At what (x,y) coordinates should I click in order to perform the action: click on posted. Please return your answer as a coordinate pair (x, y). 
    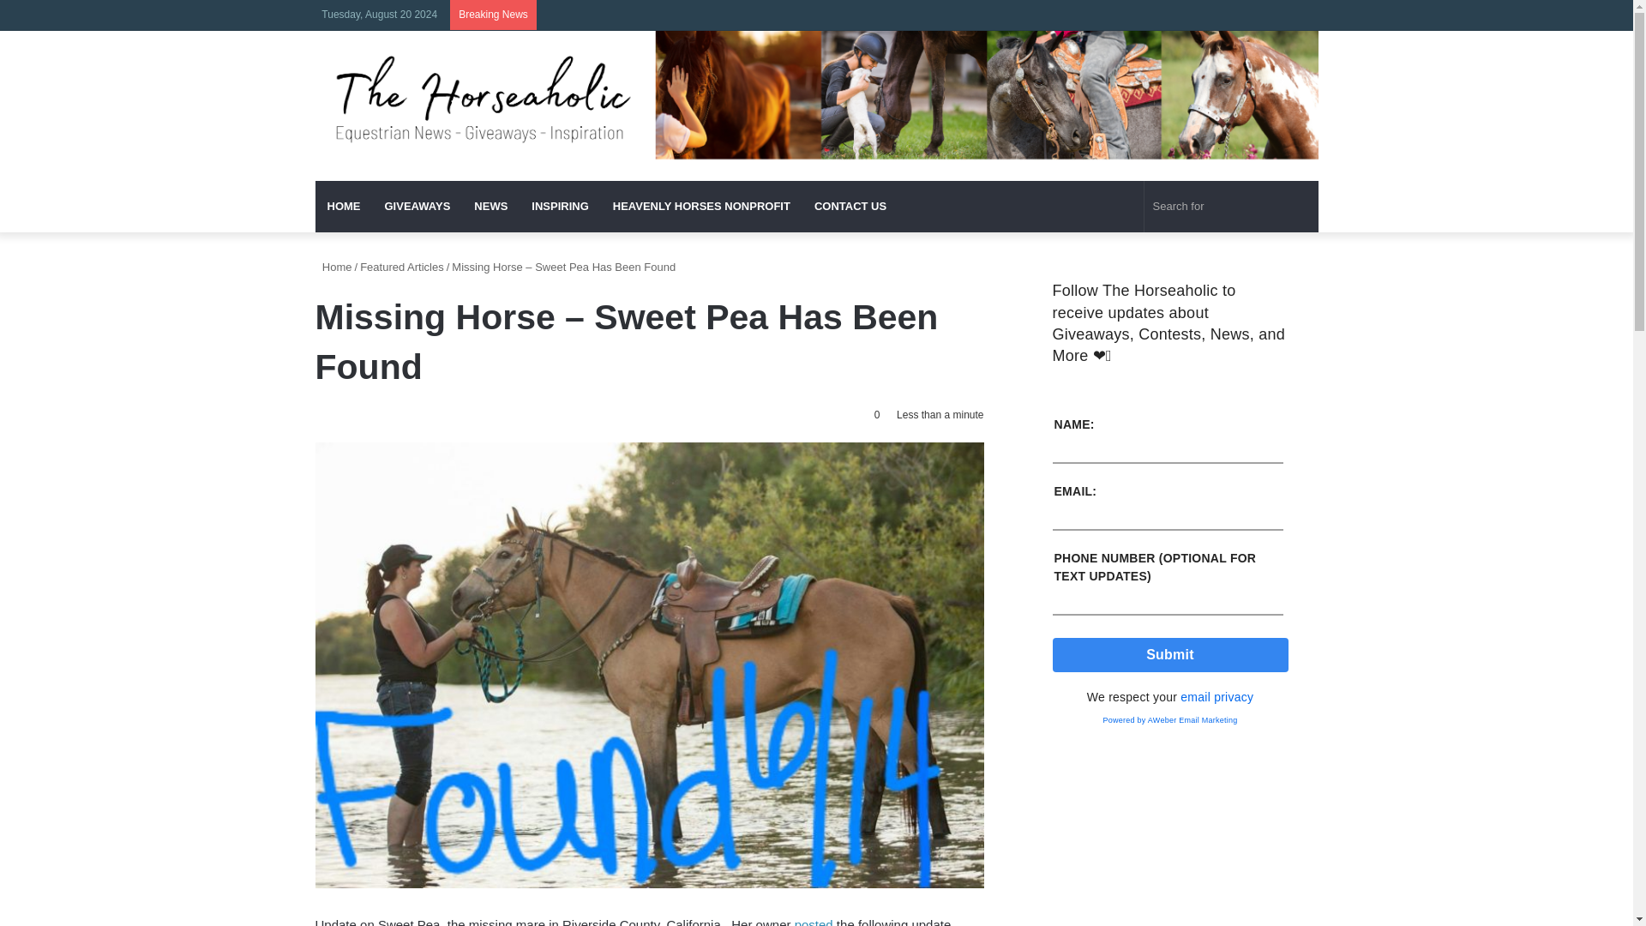
    Looking at the image, I should click on (814, 922).